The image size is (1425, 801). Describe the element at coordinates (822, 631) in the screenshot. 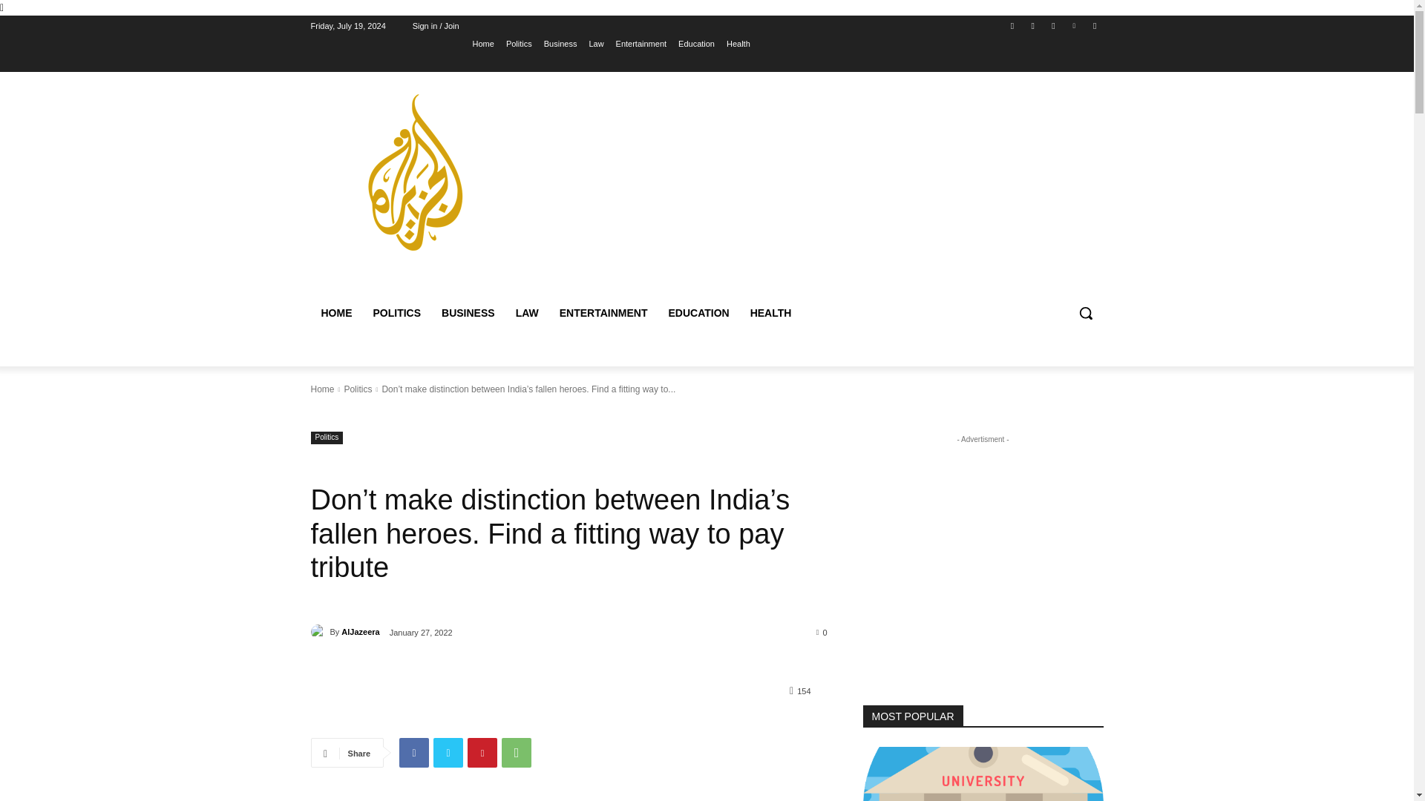

I see `0` at that location.